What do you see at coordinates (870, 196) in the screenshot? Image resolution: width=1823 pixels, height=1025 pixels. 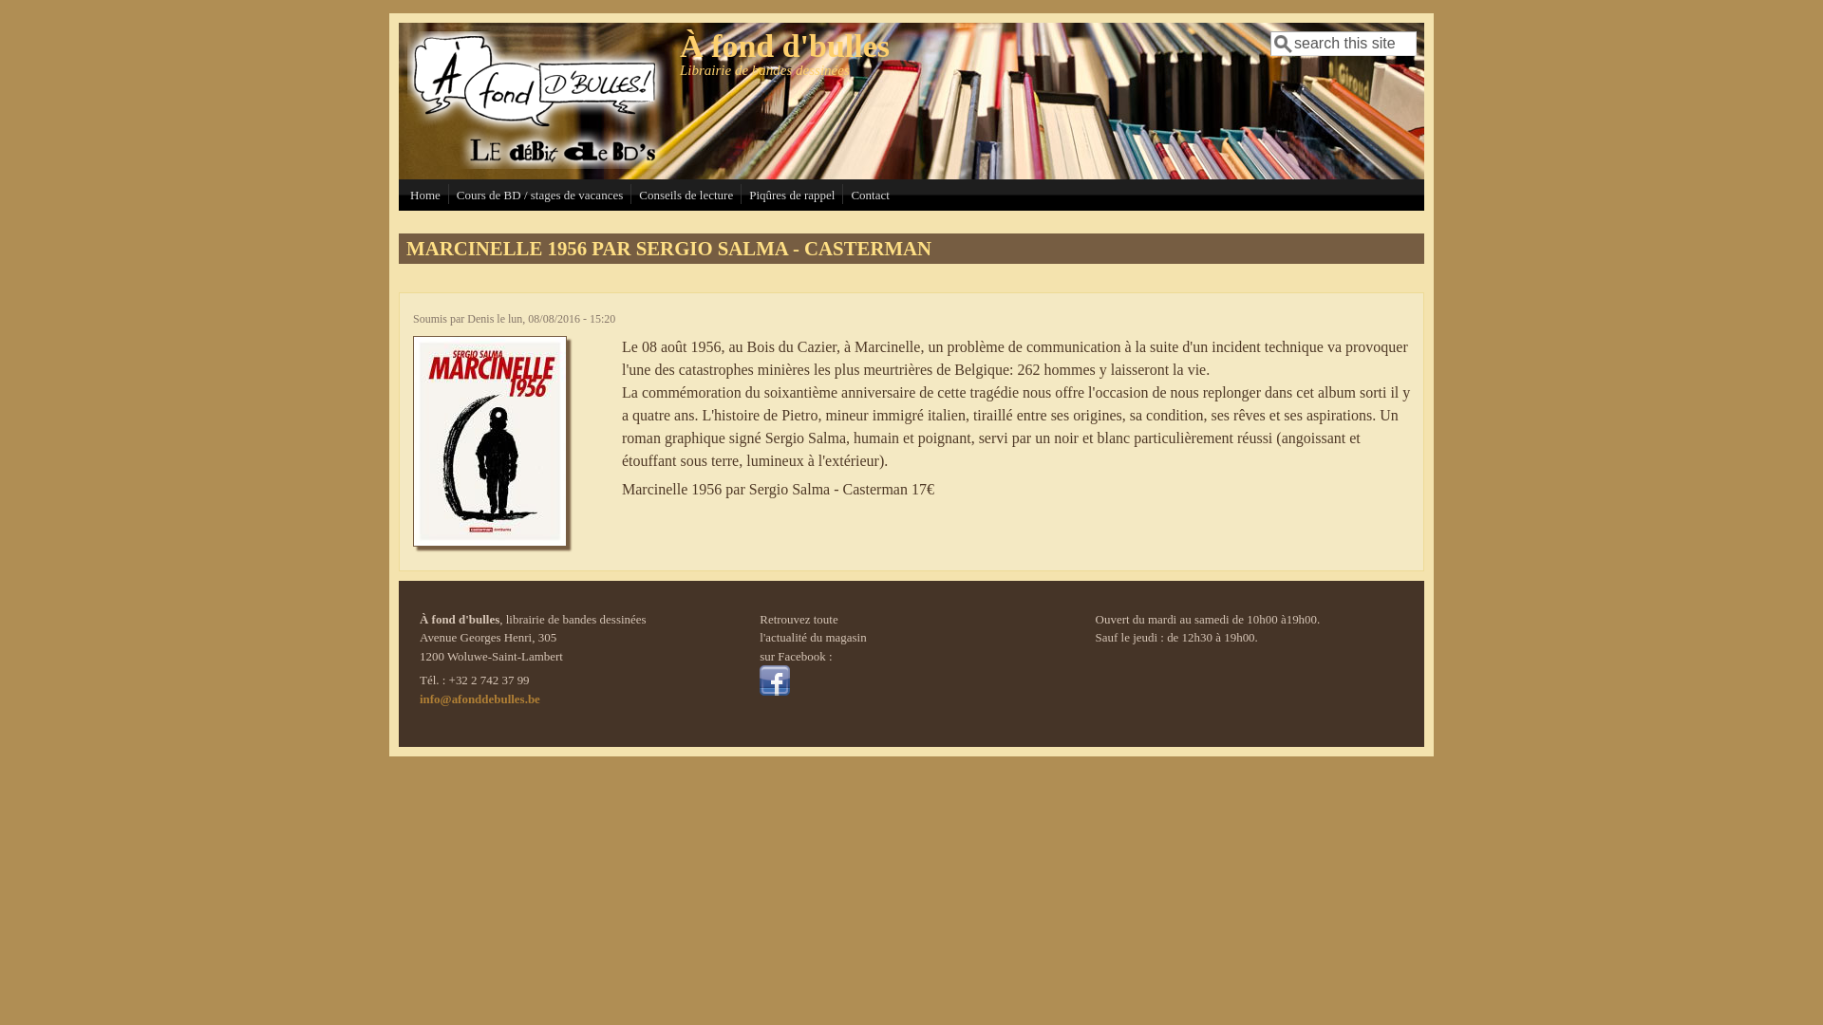 I see `Contact` at bounding box center [870, 196].